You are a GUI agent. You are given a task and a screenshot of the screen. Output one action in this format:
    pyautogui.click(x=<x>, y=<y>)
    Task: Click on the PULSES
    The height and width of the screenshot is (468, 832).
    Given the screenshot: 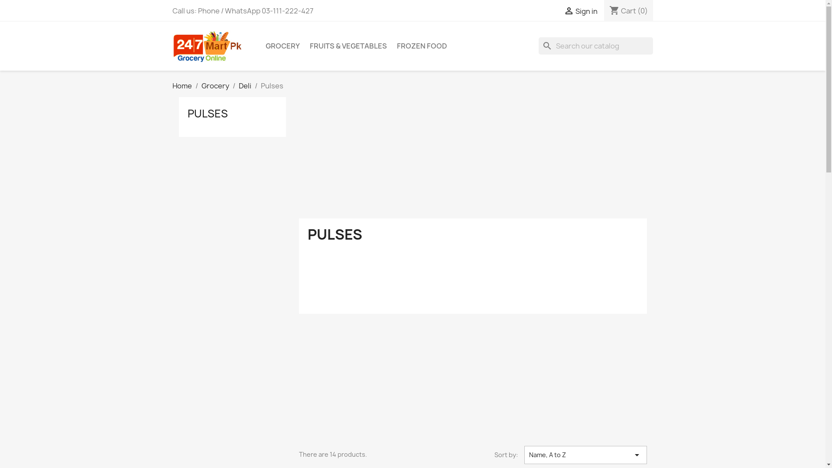 What is the action you would take?
    pyautogui.click(x=207, y=114)
    